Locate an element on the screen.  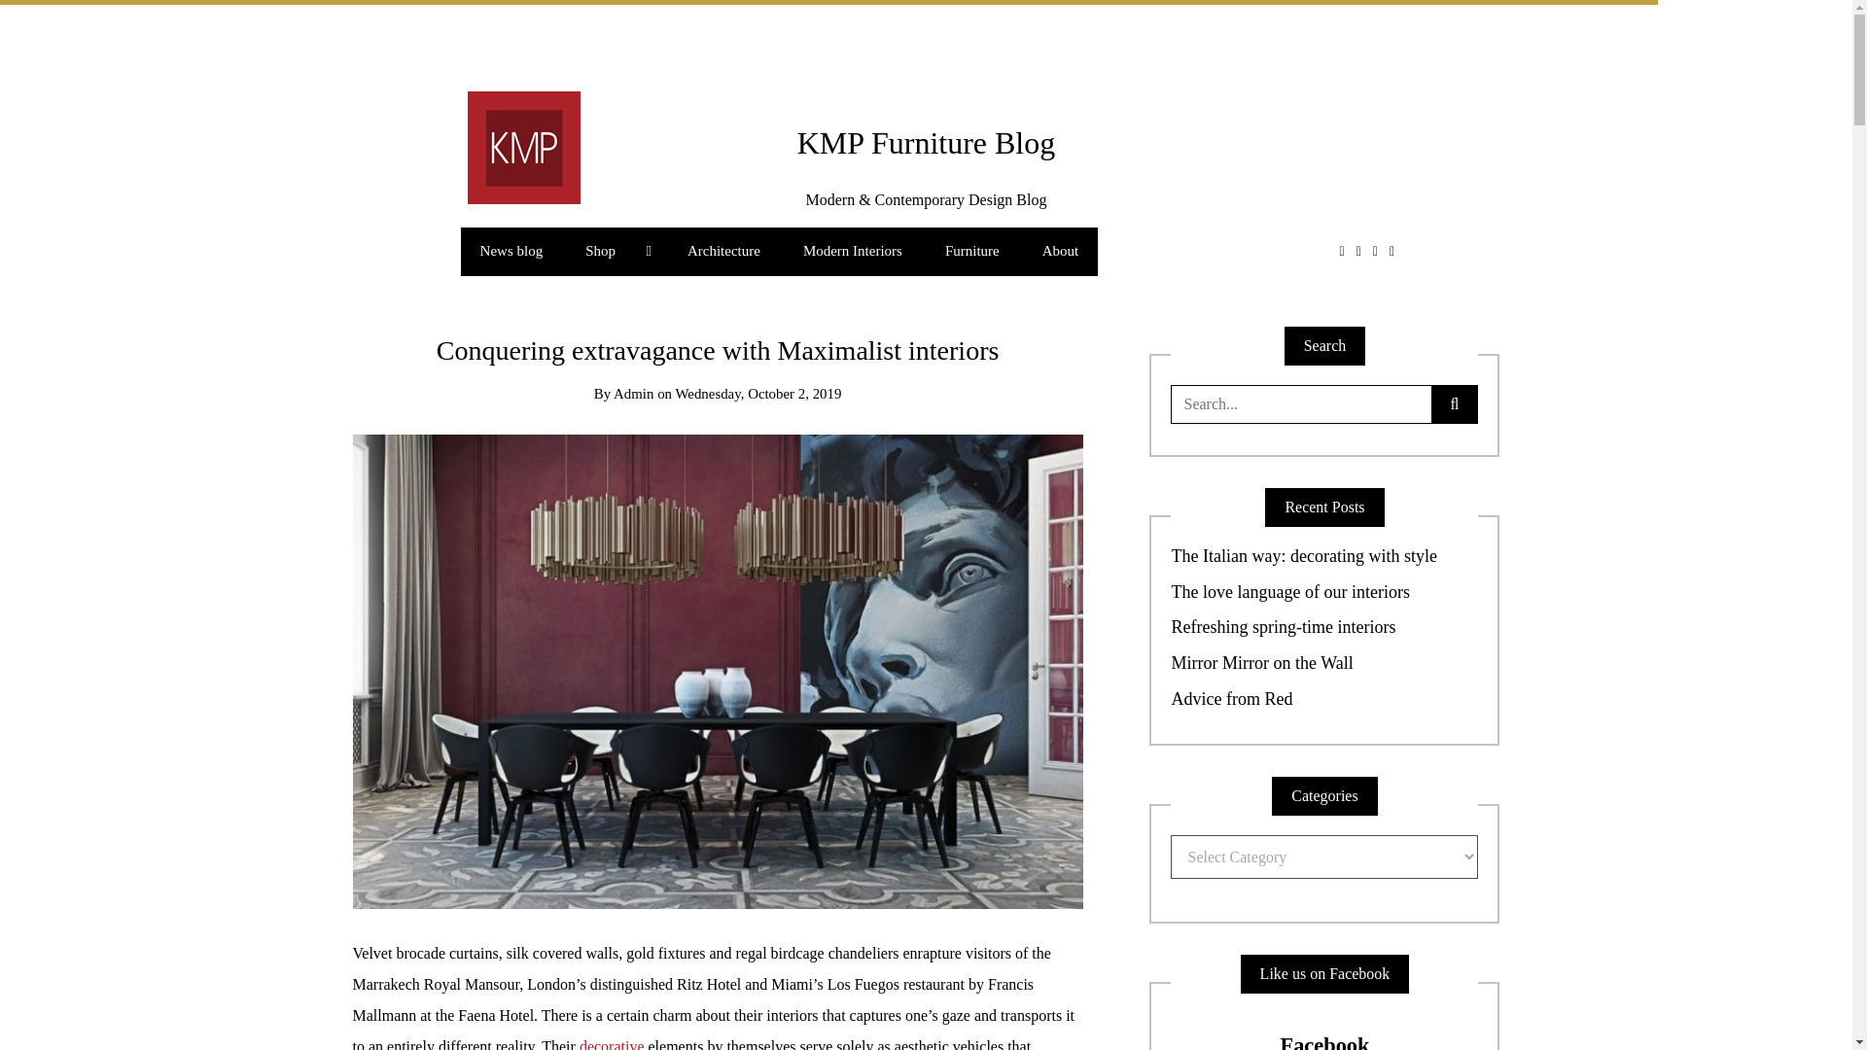
Admin is located at coordinates (634, 393).